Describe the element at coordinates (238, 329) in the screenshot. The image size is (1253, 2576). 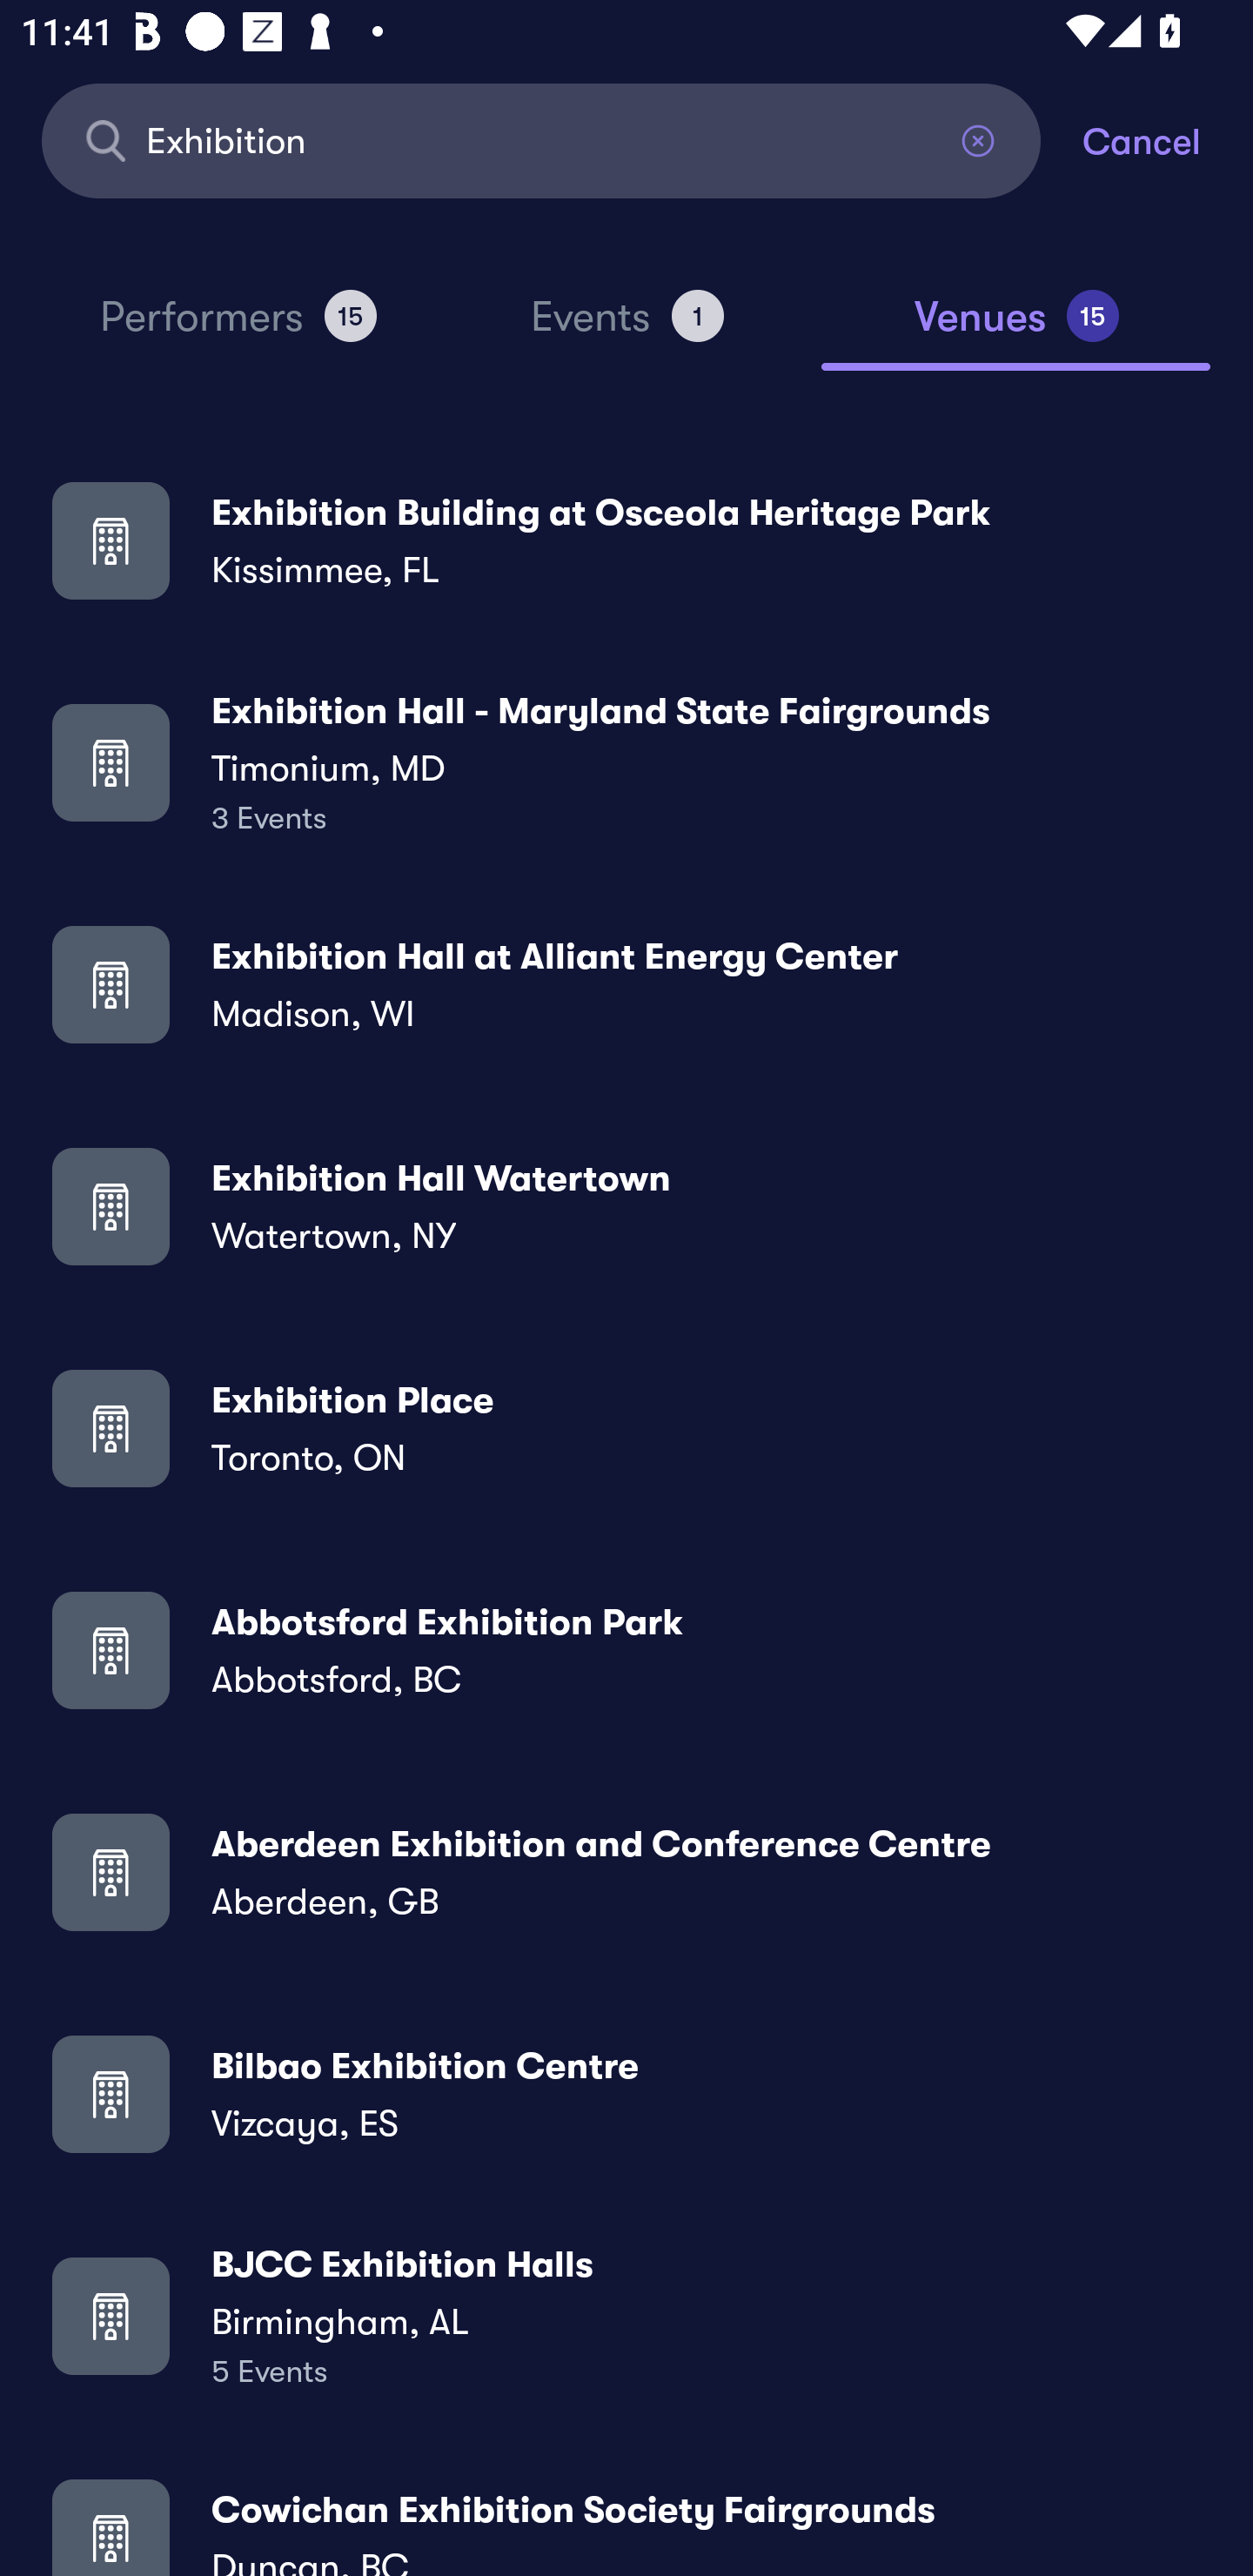
I see `Performers 15` at that location.